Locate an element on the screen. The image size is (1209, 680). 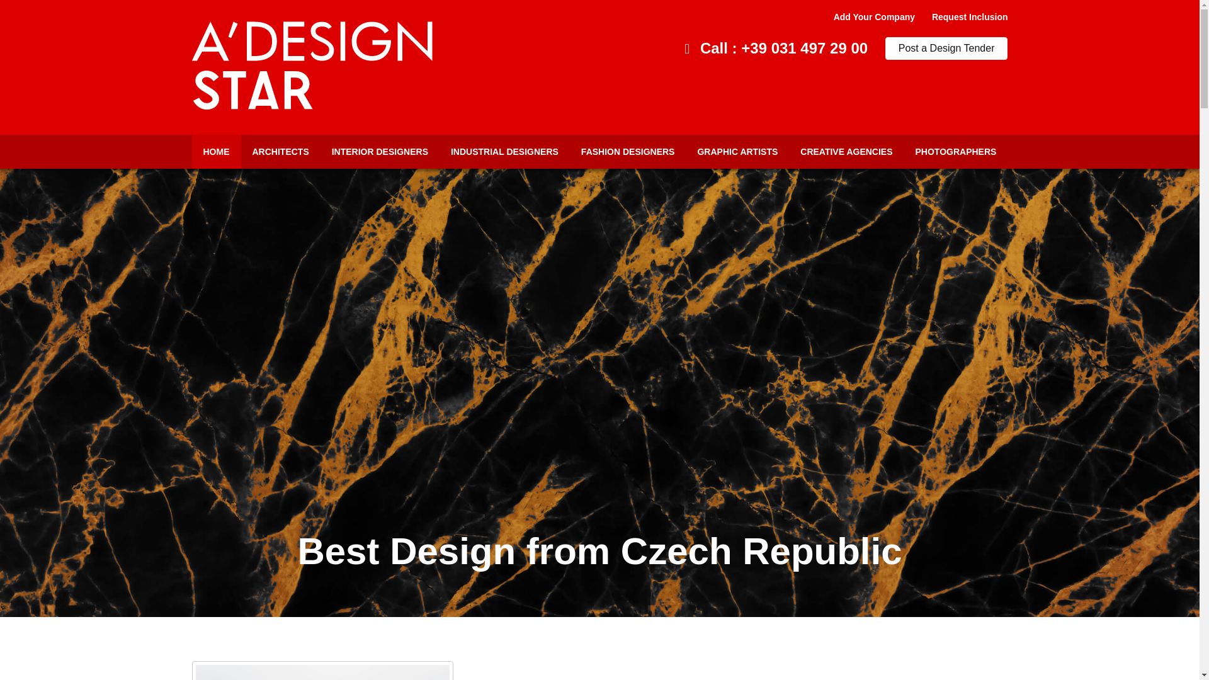
Request Inclusion is located at coordinates (970, 16).